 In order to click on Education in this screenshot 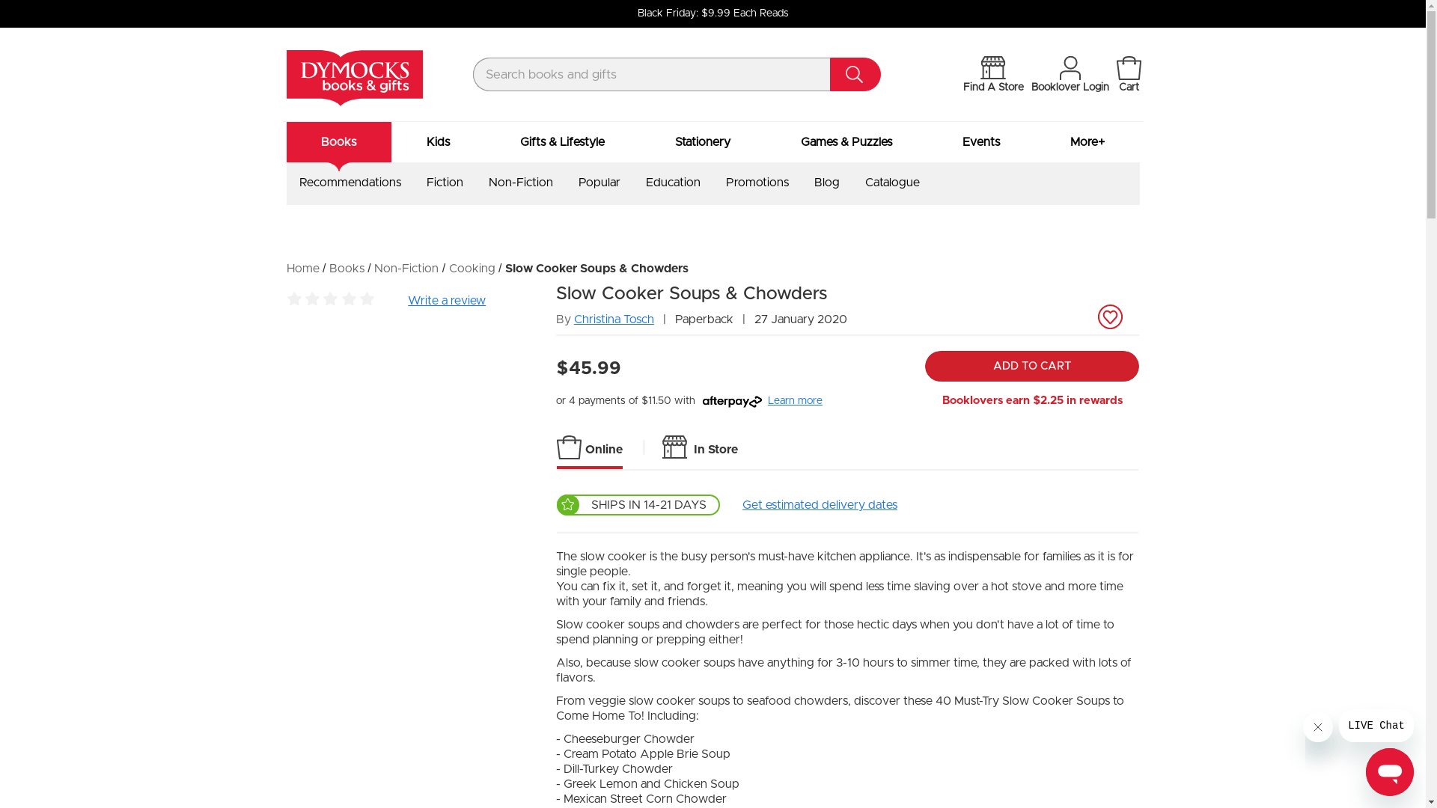, I will do `click(672, 183)`.